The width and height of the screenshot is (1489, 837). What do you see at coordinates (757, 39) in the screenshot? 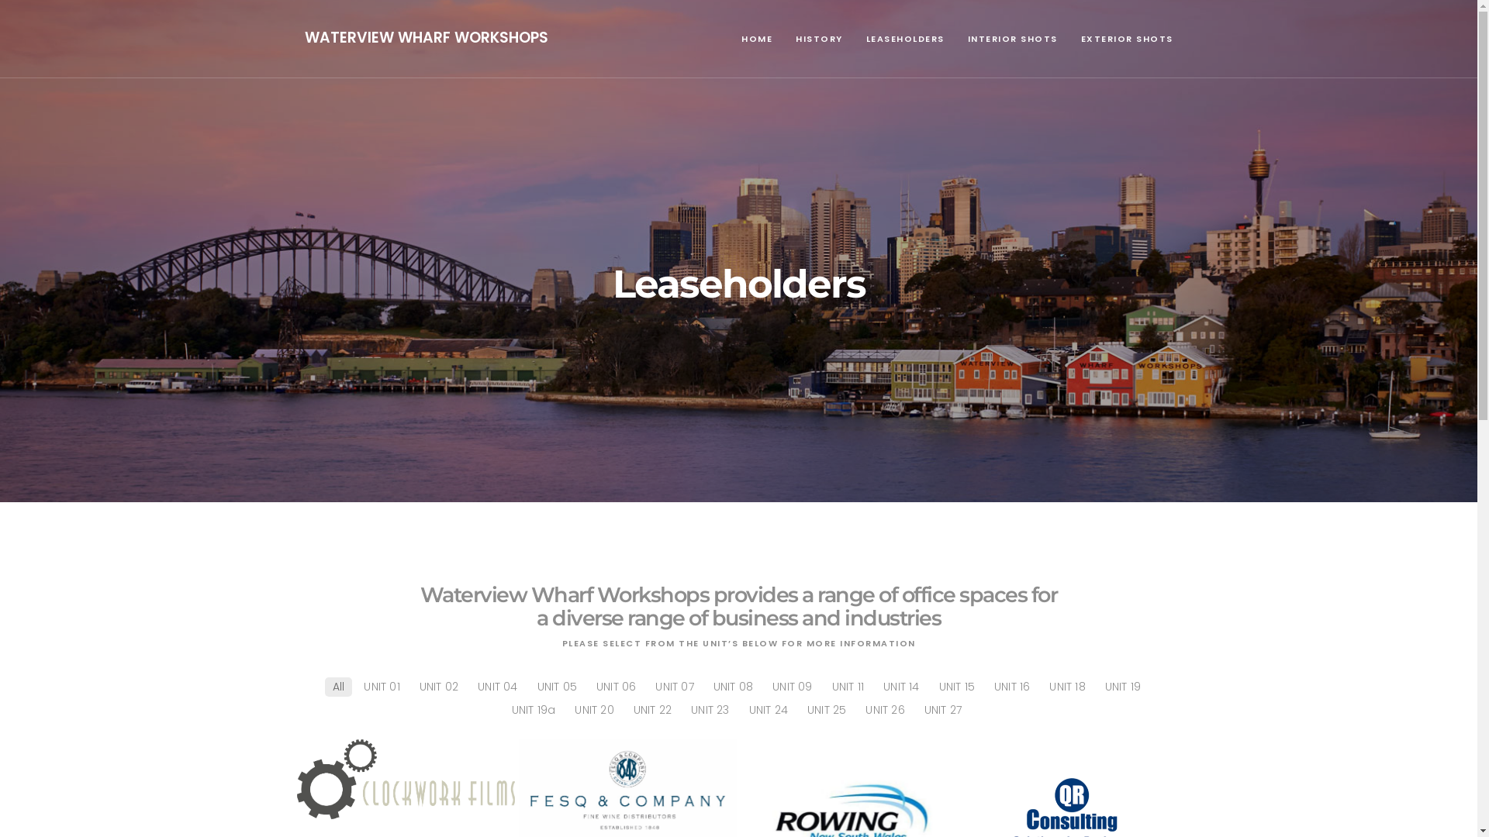
I see `HOME` at bounding box center [757, 39].